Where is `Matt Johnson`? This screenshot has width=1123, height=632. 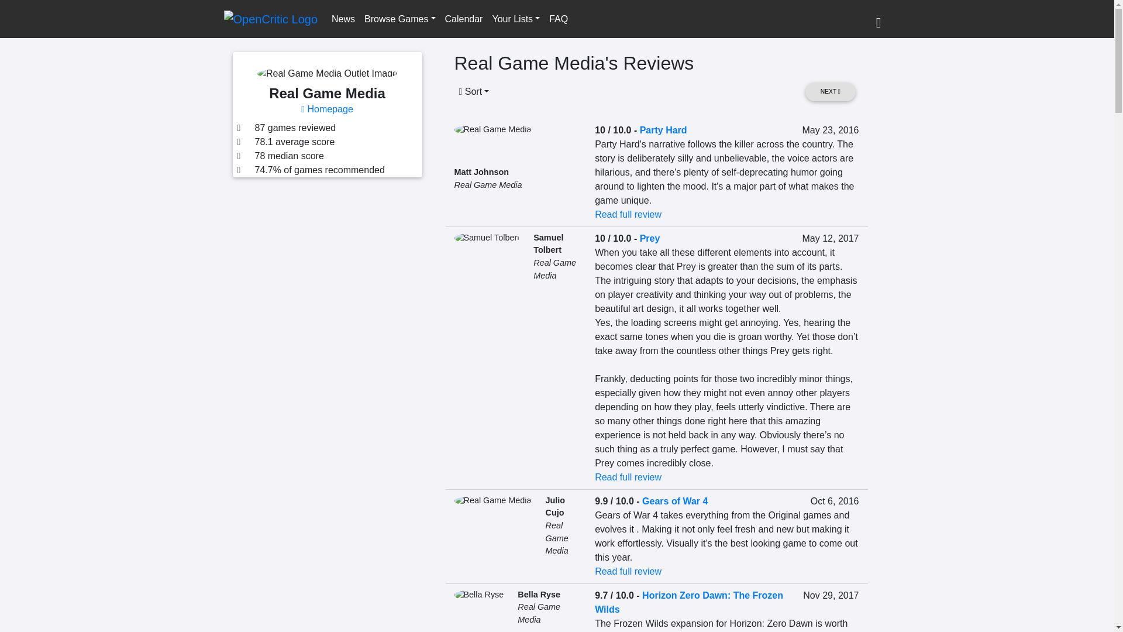 Matt Johnson is located at coordinates (481, 172).